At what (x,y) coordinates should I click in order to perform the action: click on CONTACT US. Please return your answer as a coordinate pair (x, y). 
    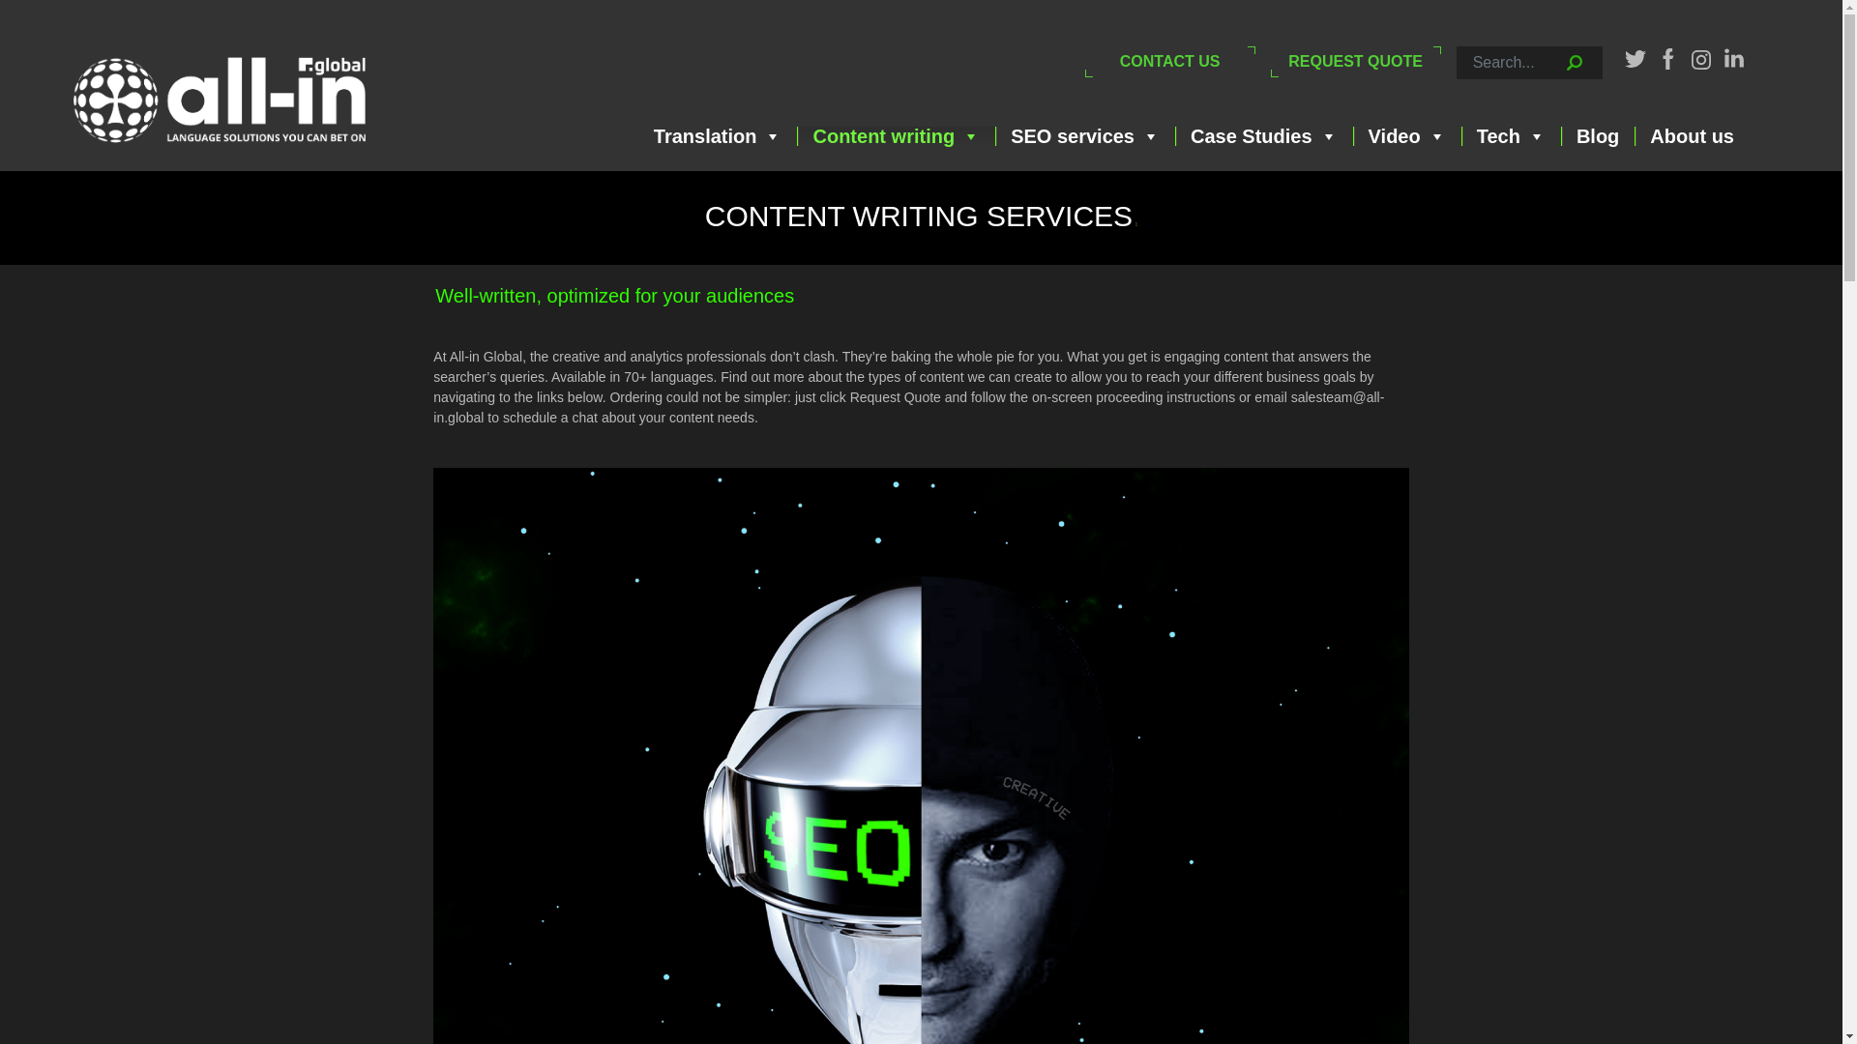
    Looking at the image, I should click on (1169, 61).